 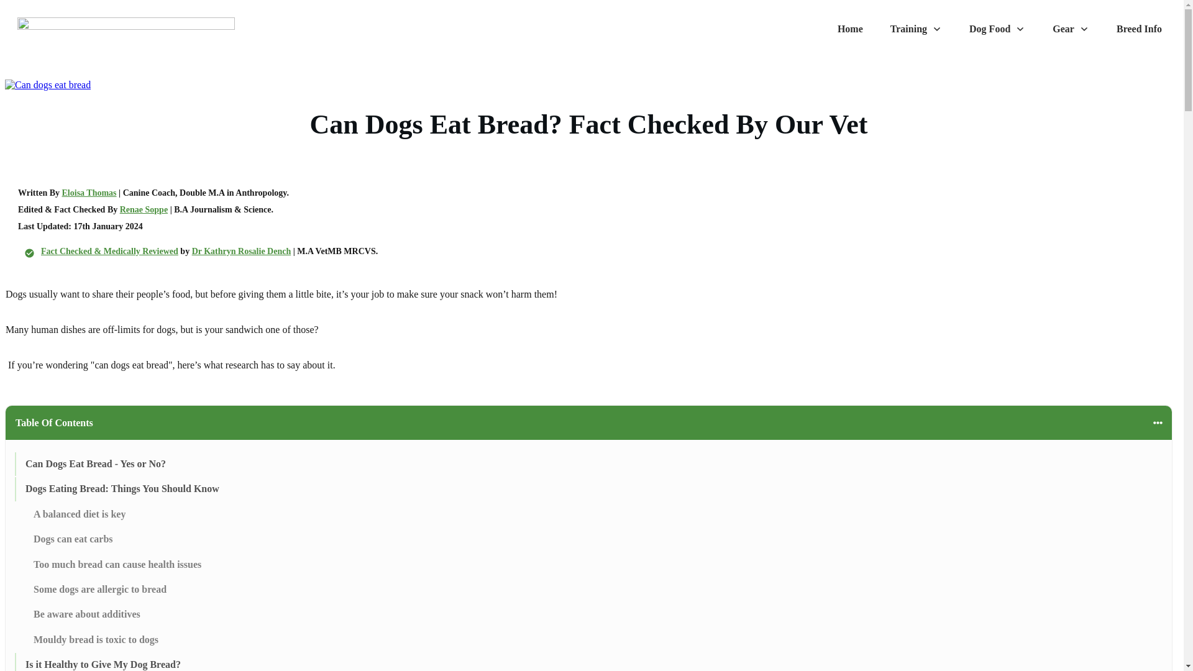 I want to click on Dogs Eating Bread: Things You Should Know, so click(x=122, y=489).